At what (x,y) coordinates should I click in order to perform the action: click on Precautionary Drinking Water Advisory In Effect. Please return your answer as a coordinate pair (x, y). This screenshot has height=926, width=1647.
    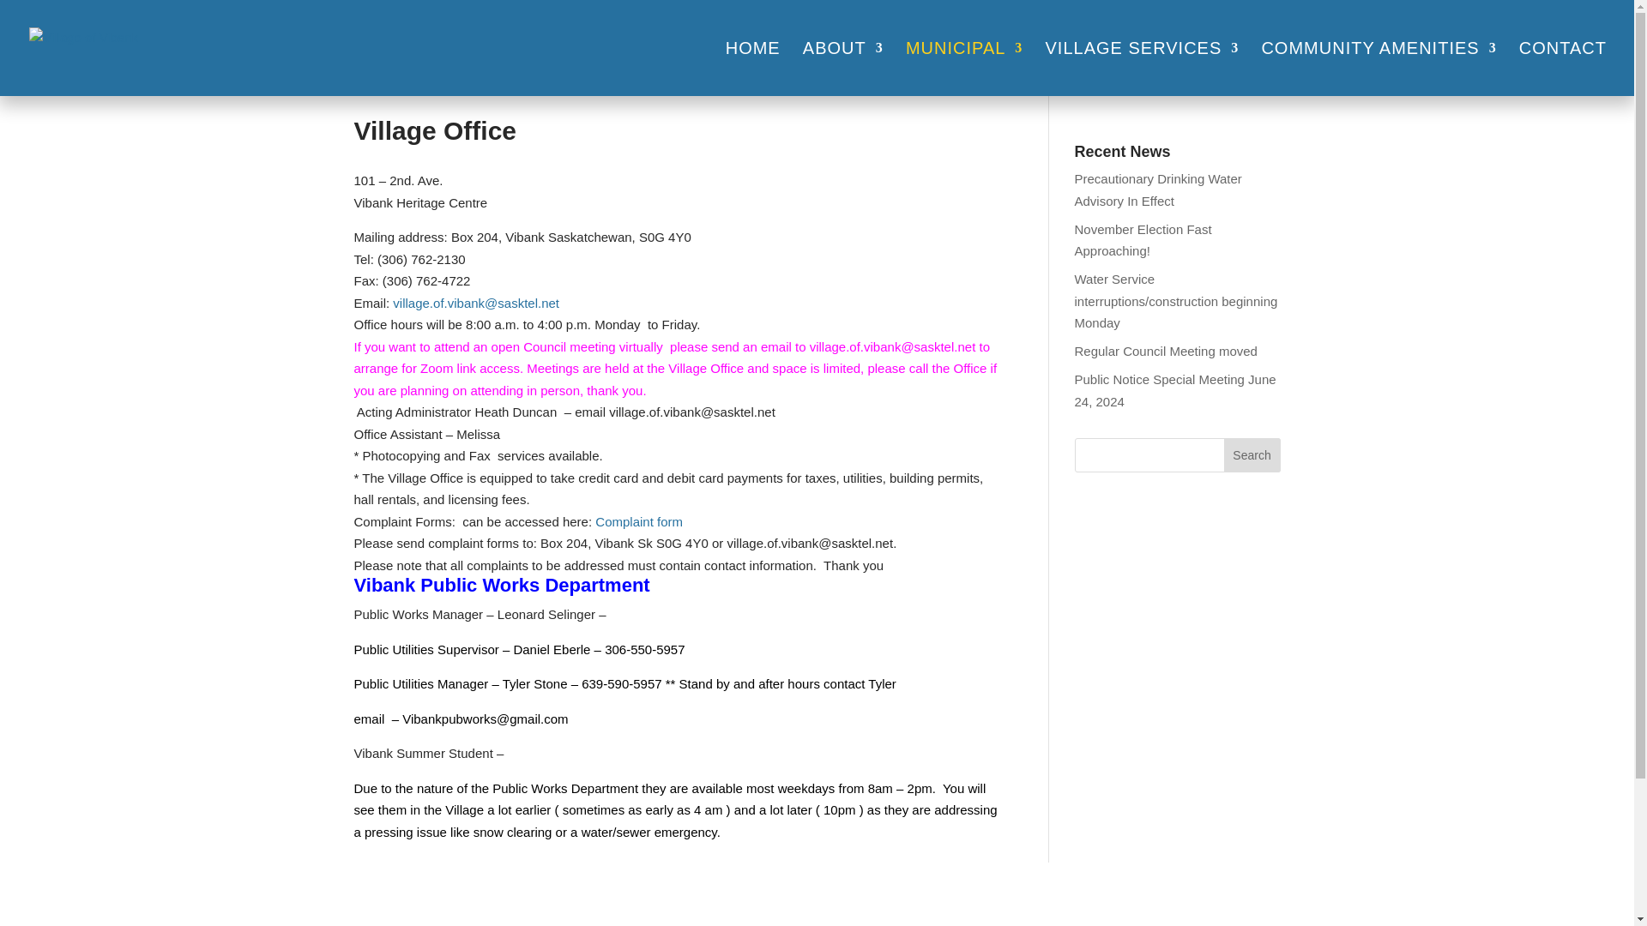
    Looking at the image, I should click on (1157, 189).